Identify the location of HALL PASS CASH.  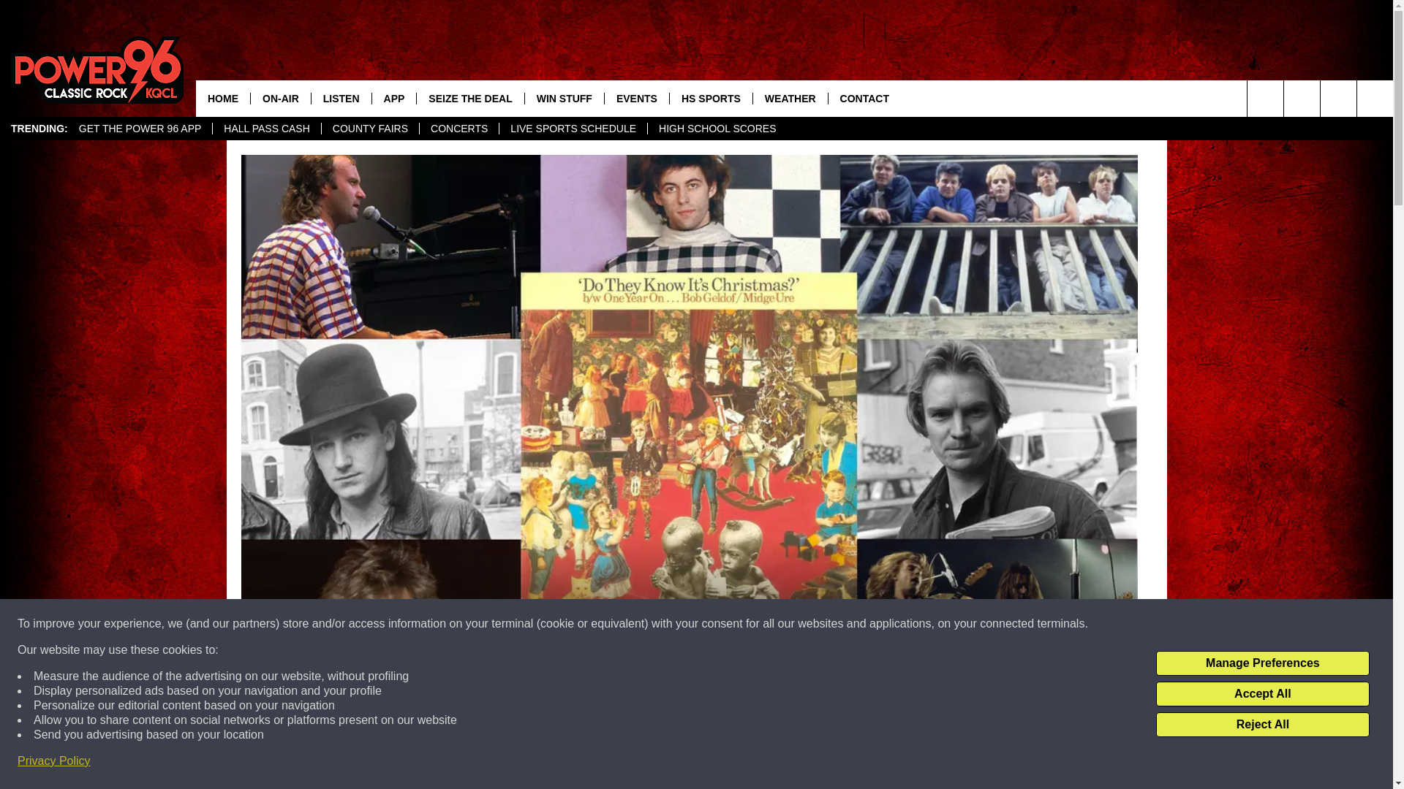
(266, 129).